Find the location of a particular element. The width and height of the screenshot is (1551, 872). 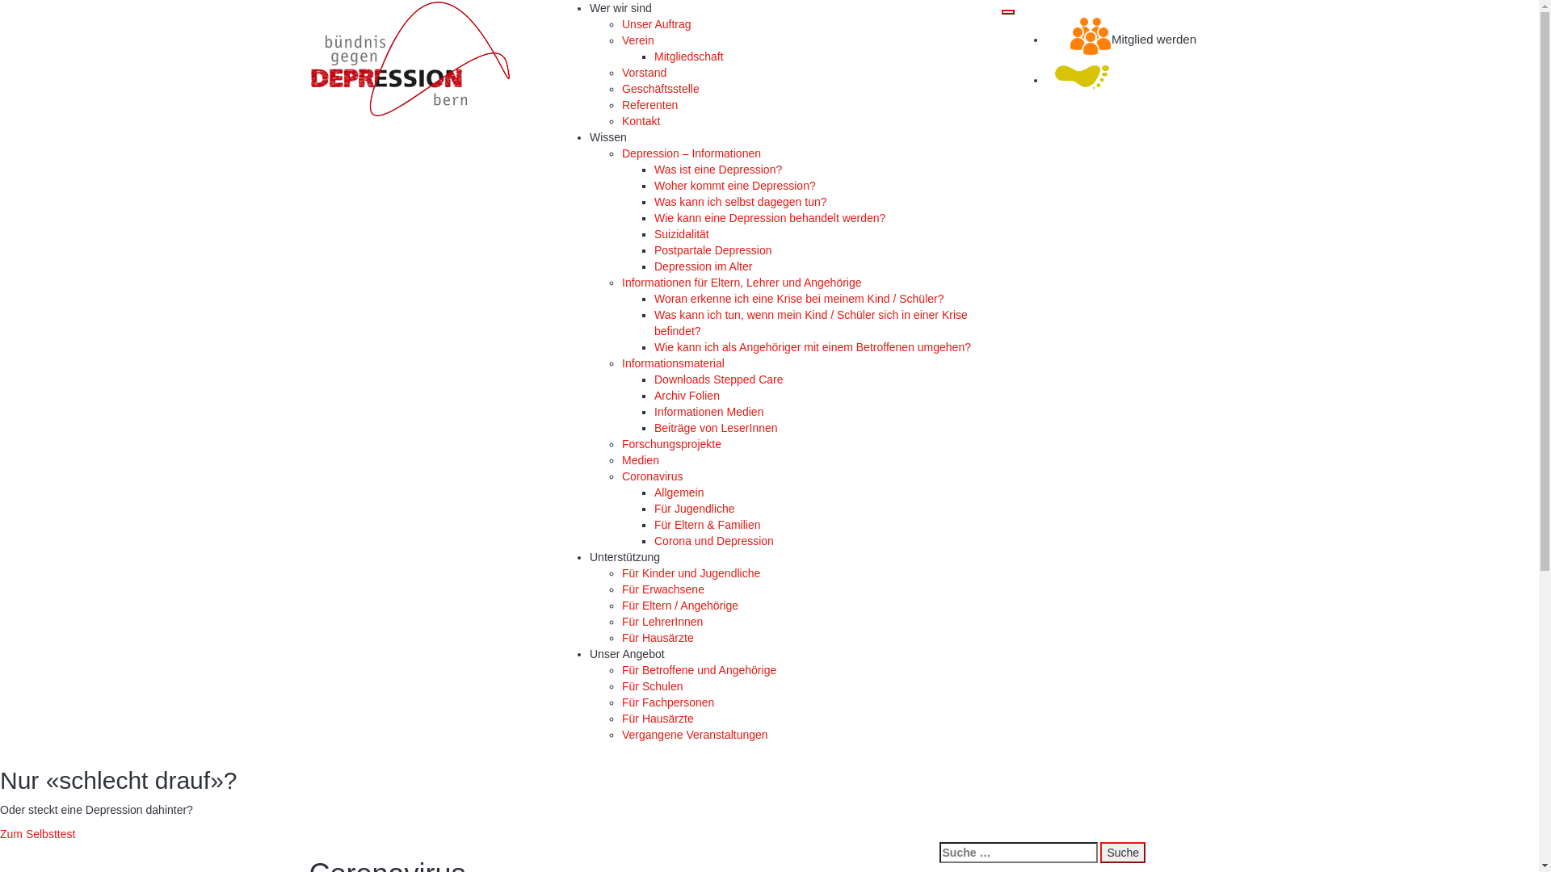

Coronavirus is located at coordinates (653, 476).